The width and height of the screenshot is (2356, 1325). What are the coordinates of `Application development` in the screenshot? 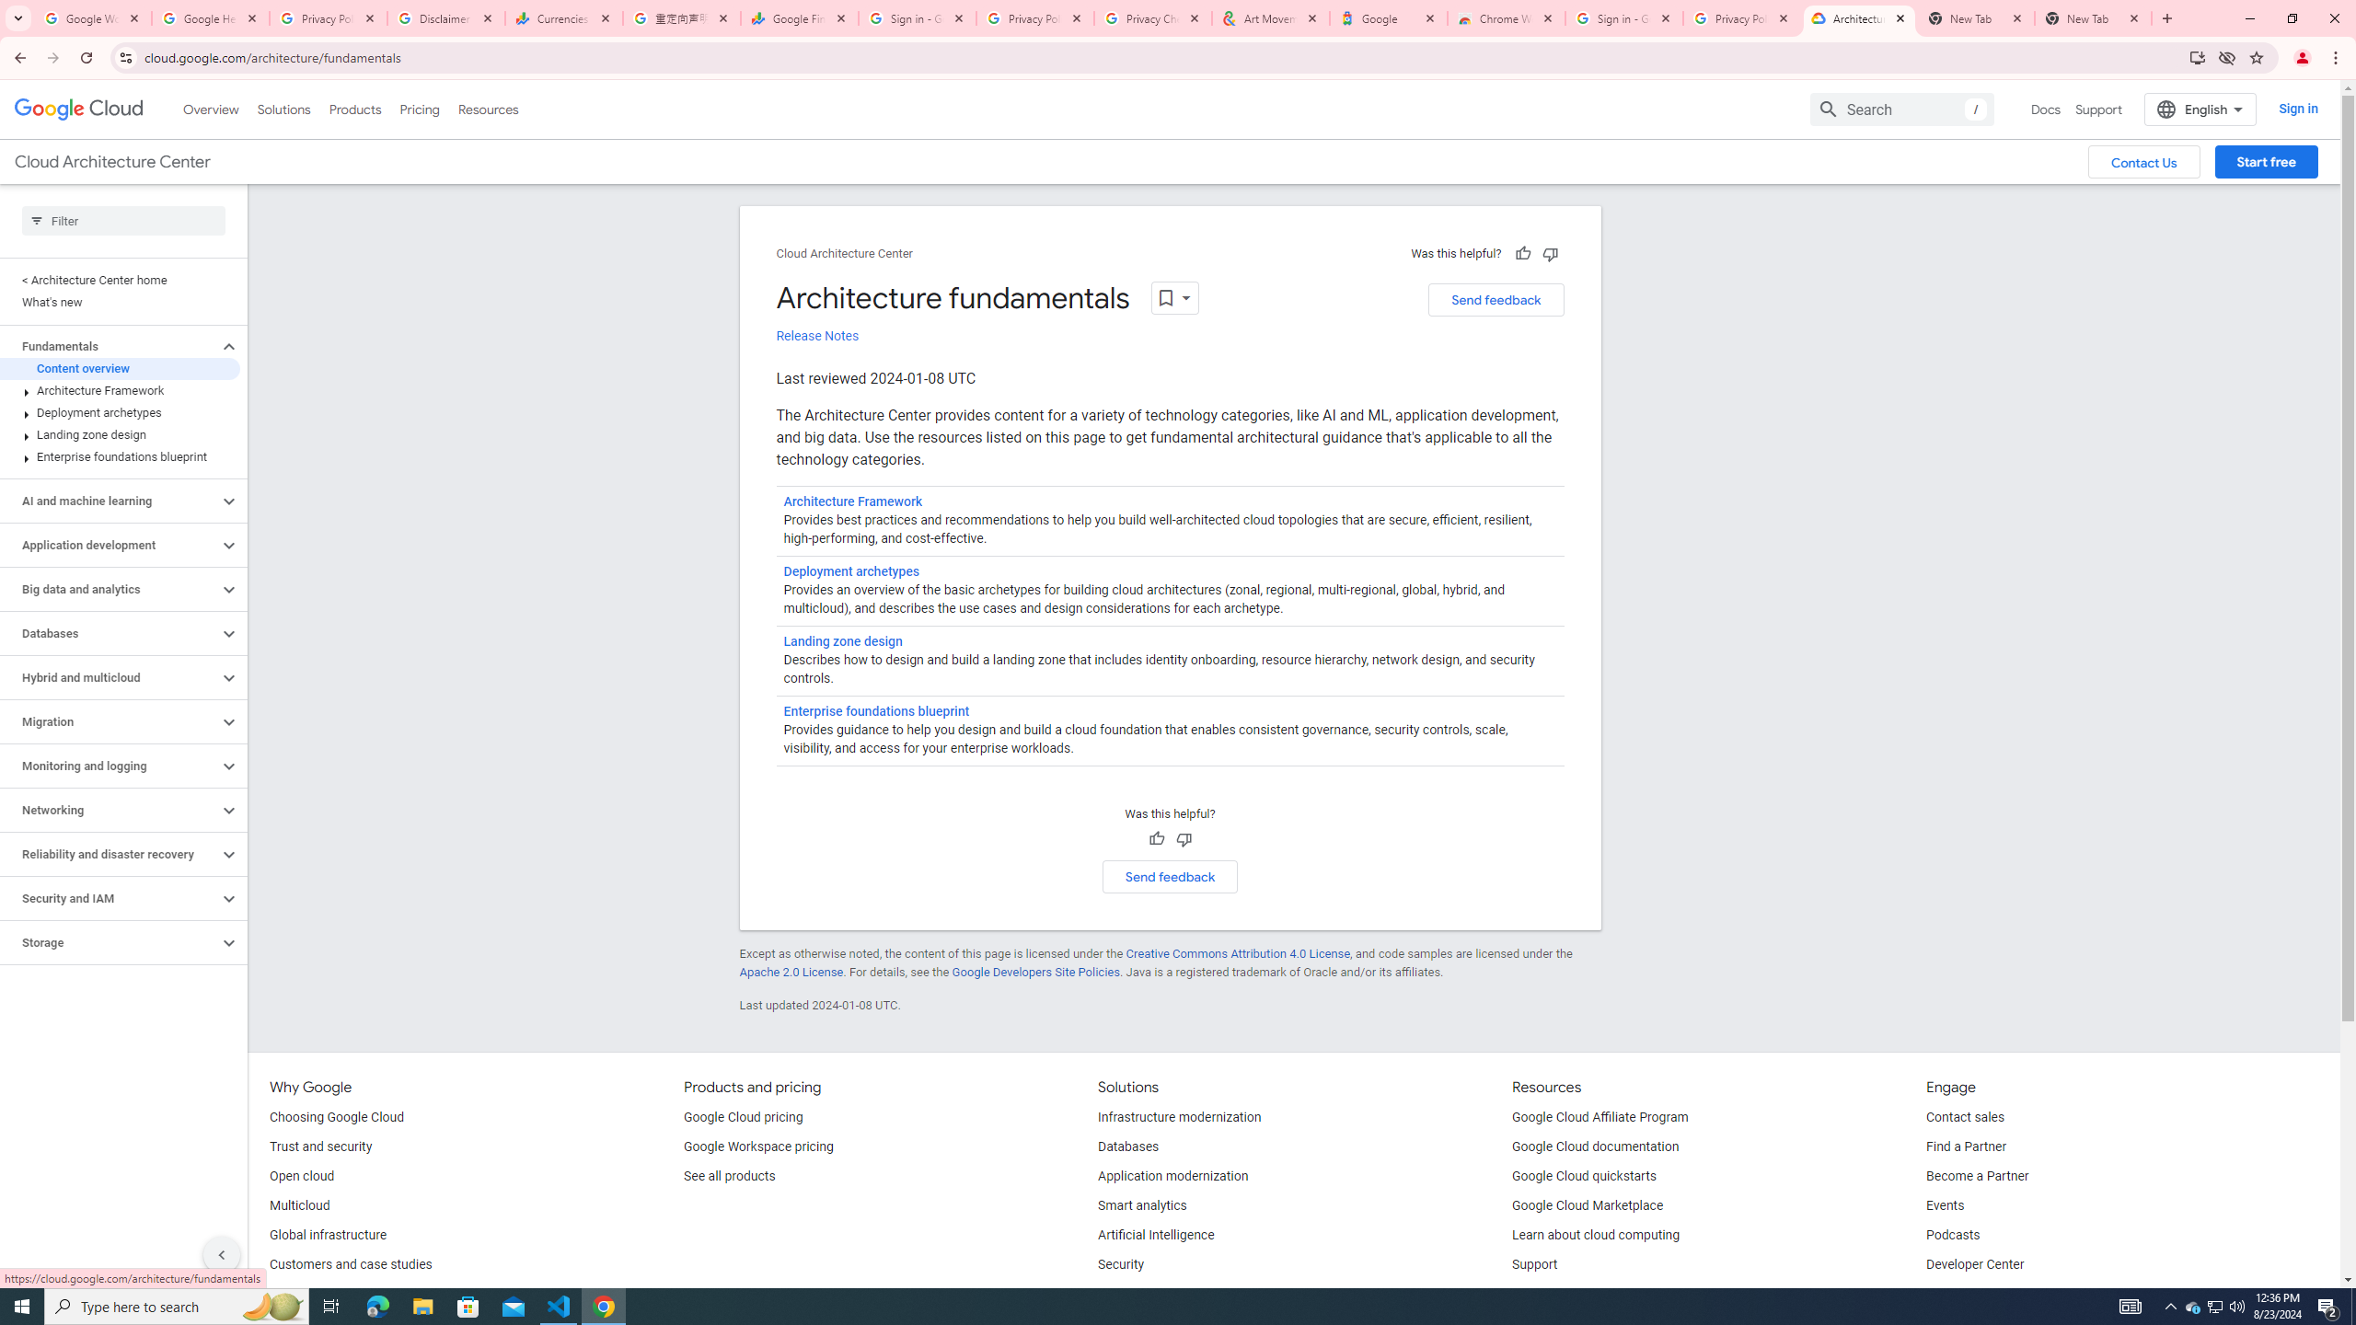 It's located at (110, 545).